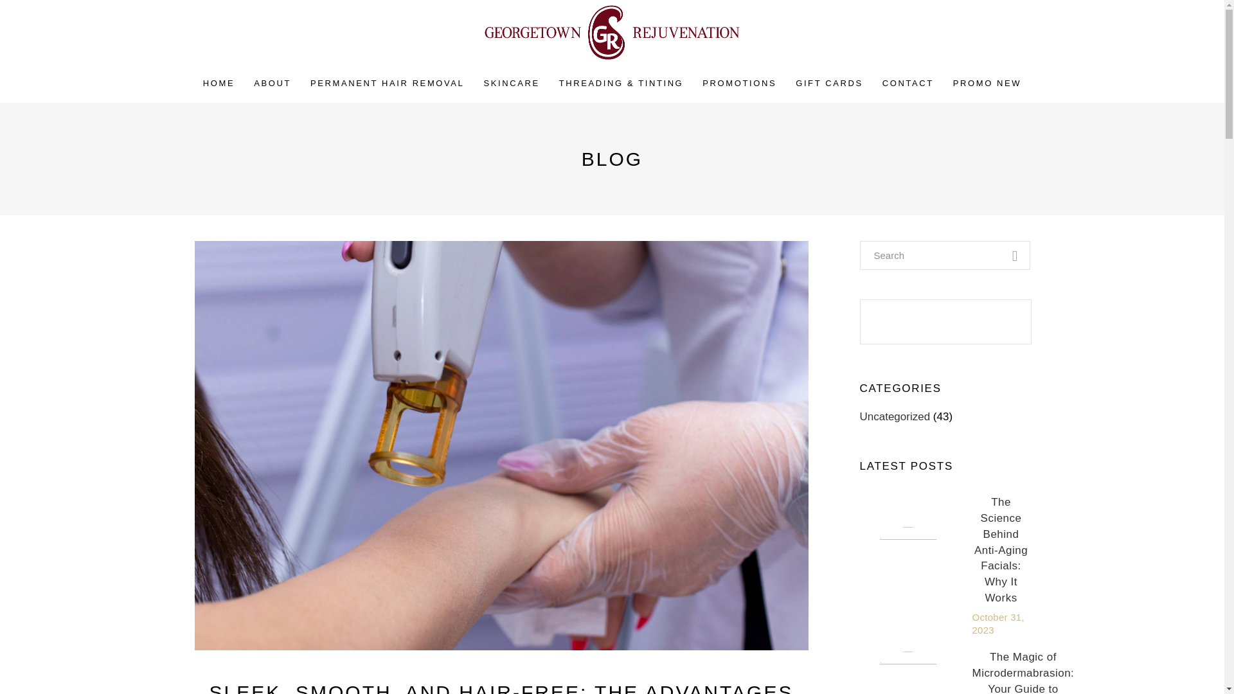 The image size is (1234, 694). I want to click on PROMOTIONS, so click(739, 84).